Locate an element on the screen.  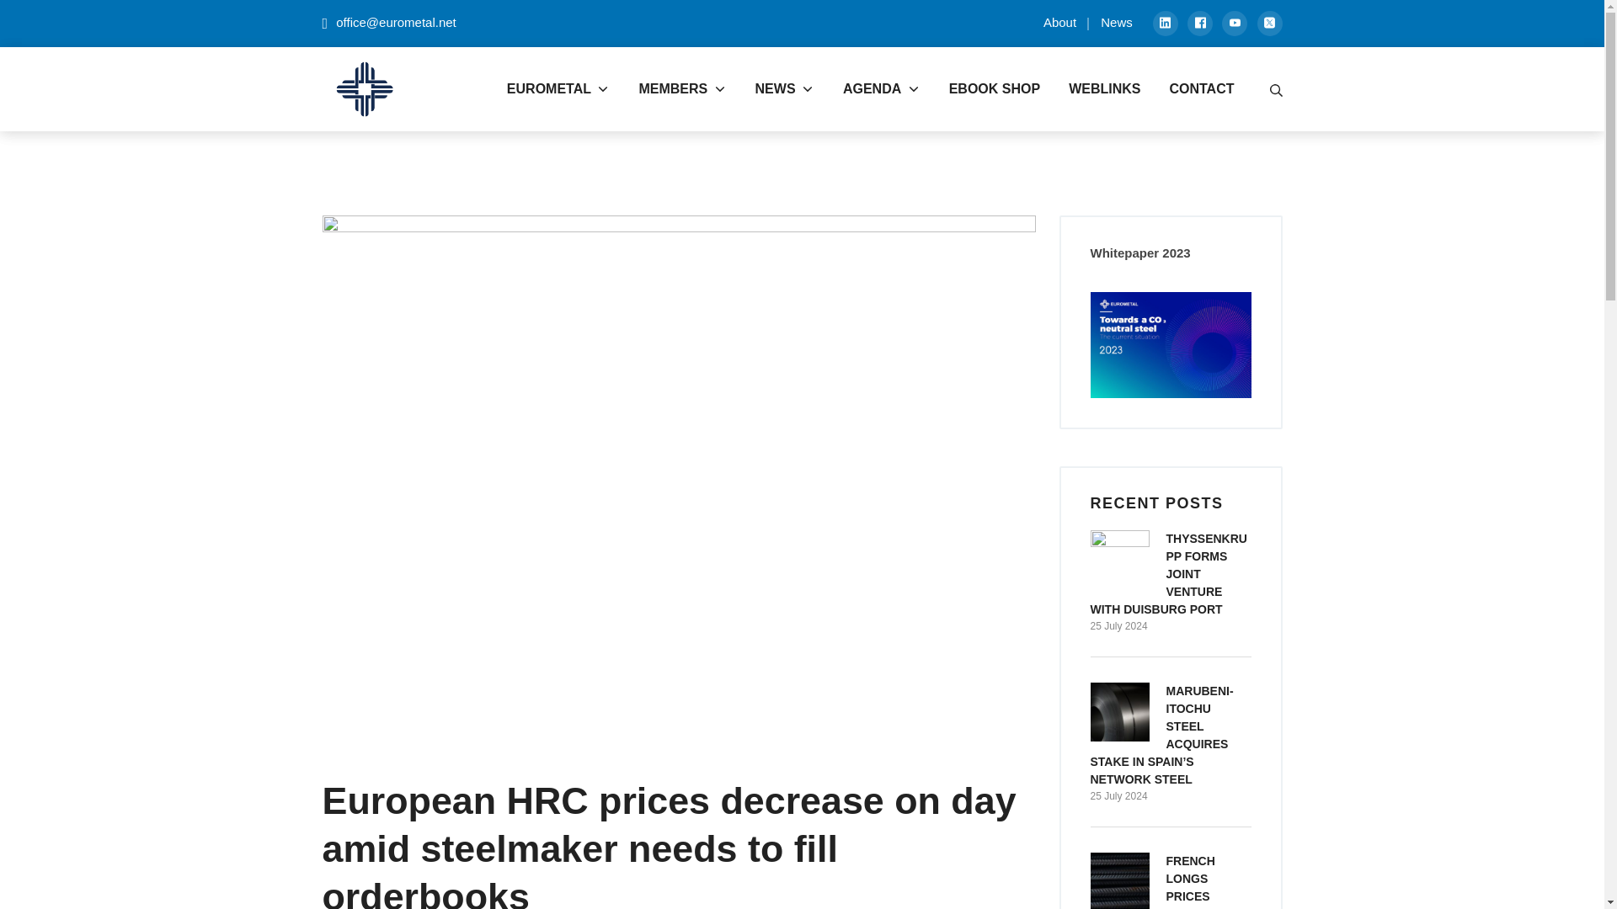
Youtube is located at coordinates (1117, 22).